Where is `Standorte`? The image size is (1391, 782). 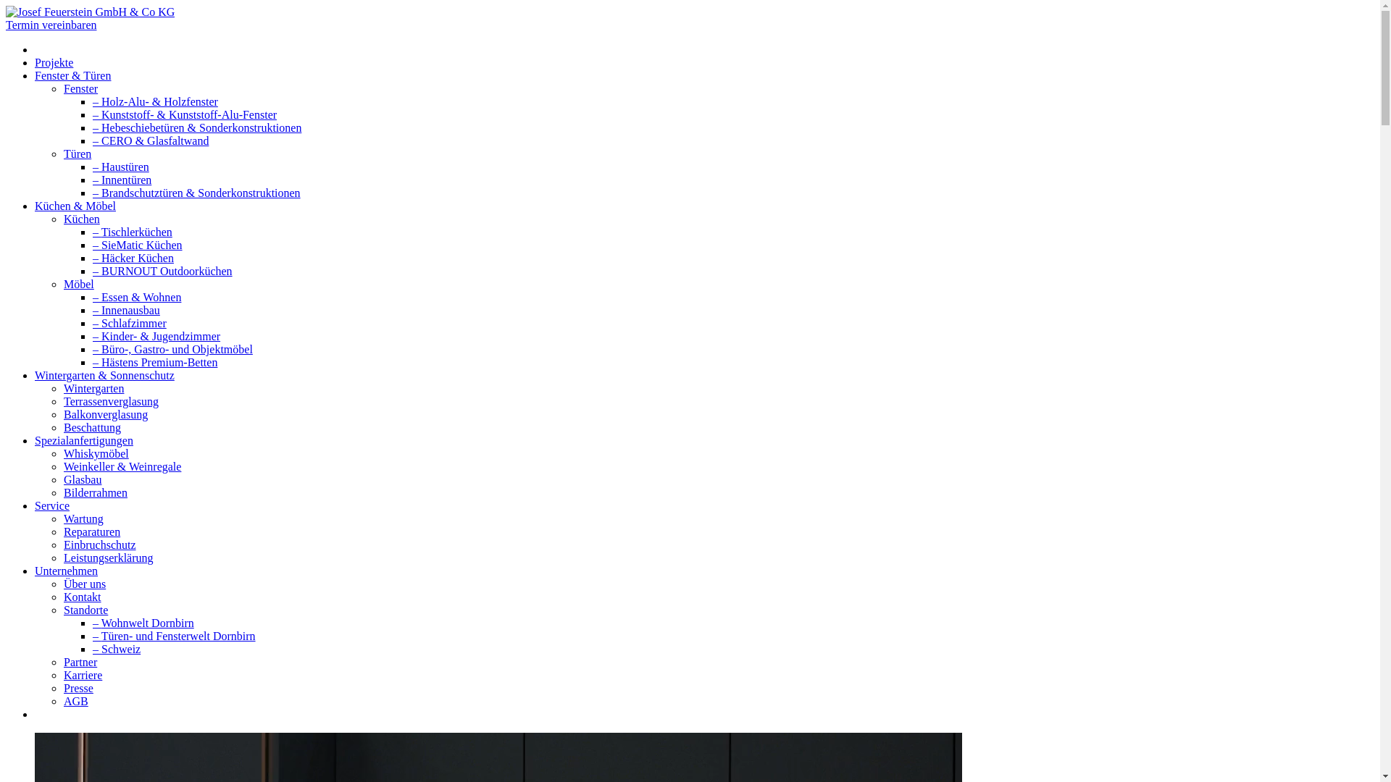
Standorte is located at coordinates (85, 610).